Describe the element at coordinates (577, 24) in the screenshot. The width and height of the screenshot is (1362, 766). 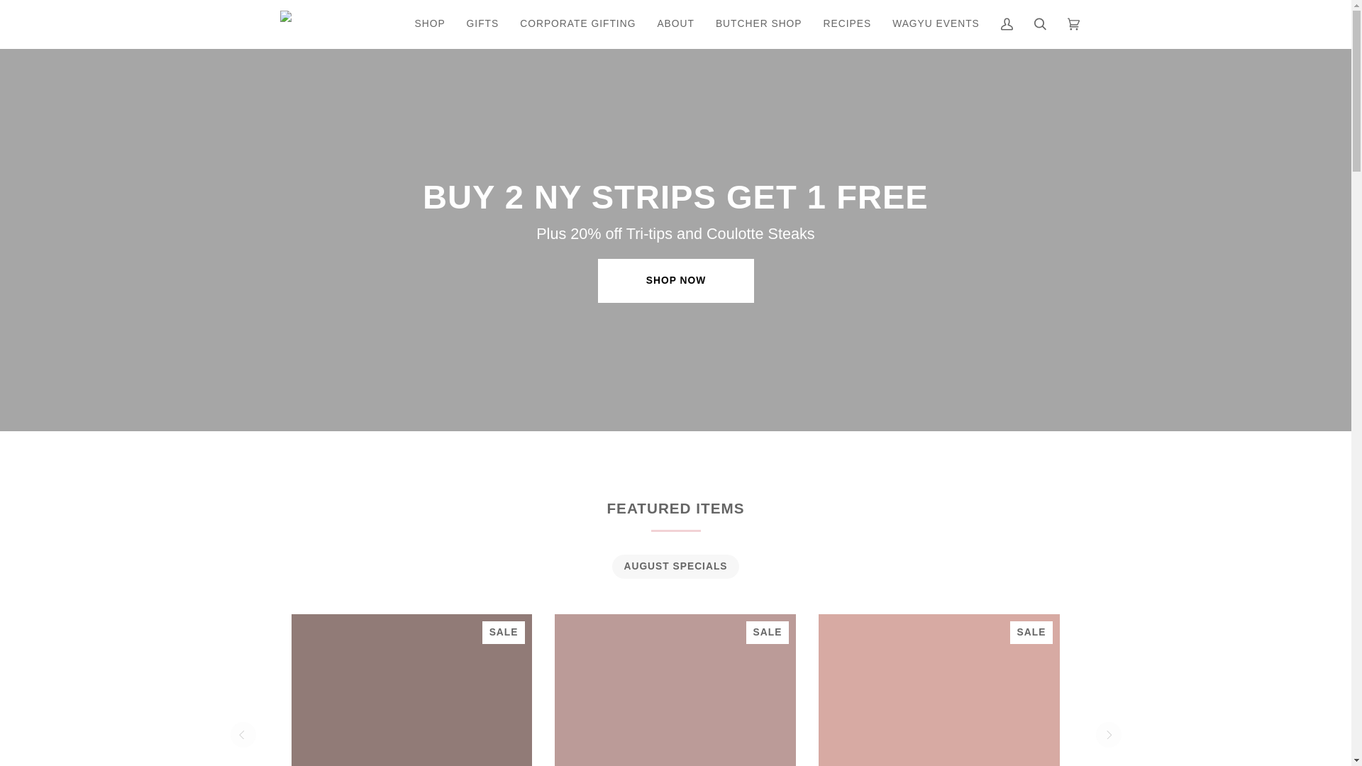
I see `CORPORATE GIFTING` at that location.